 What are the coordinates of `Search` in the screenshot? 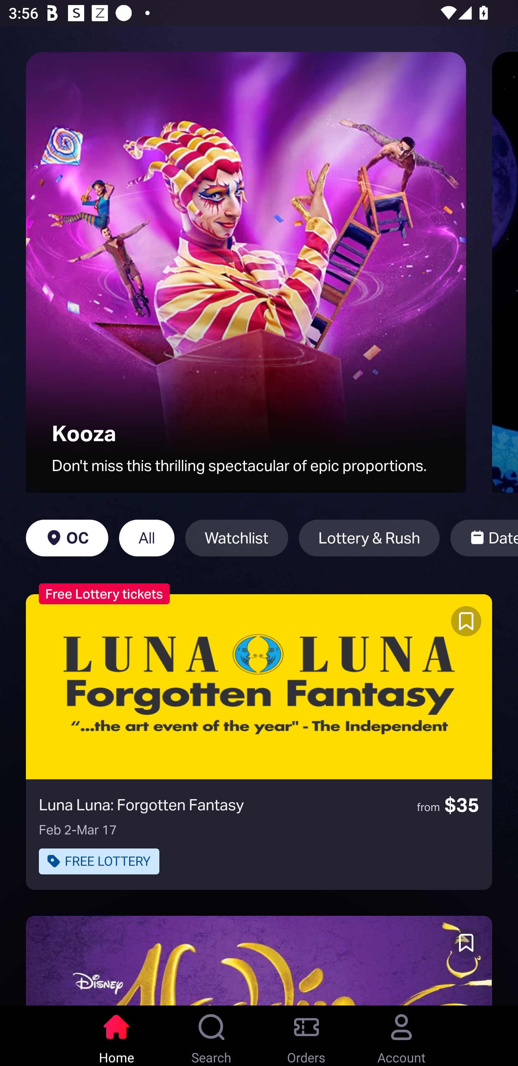 It's located at (212, 1036).